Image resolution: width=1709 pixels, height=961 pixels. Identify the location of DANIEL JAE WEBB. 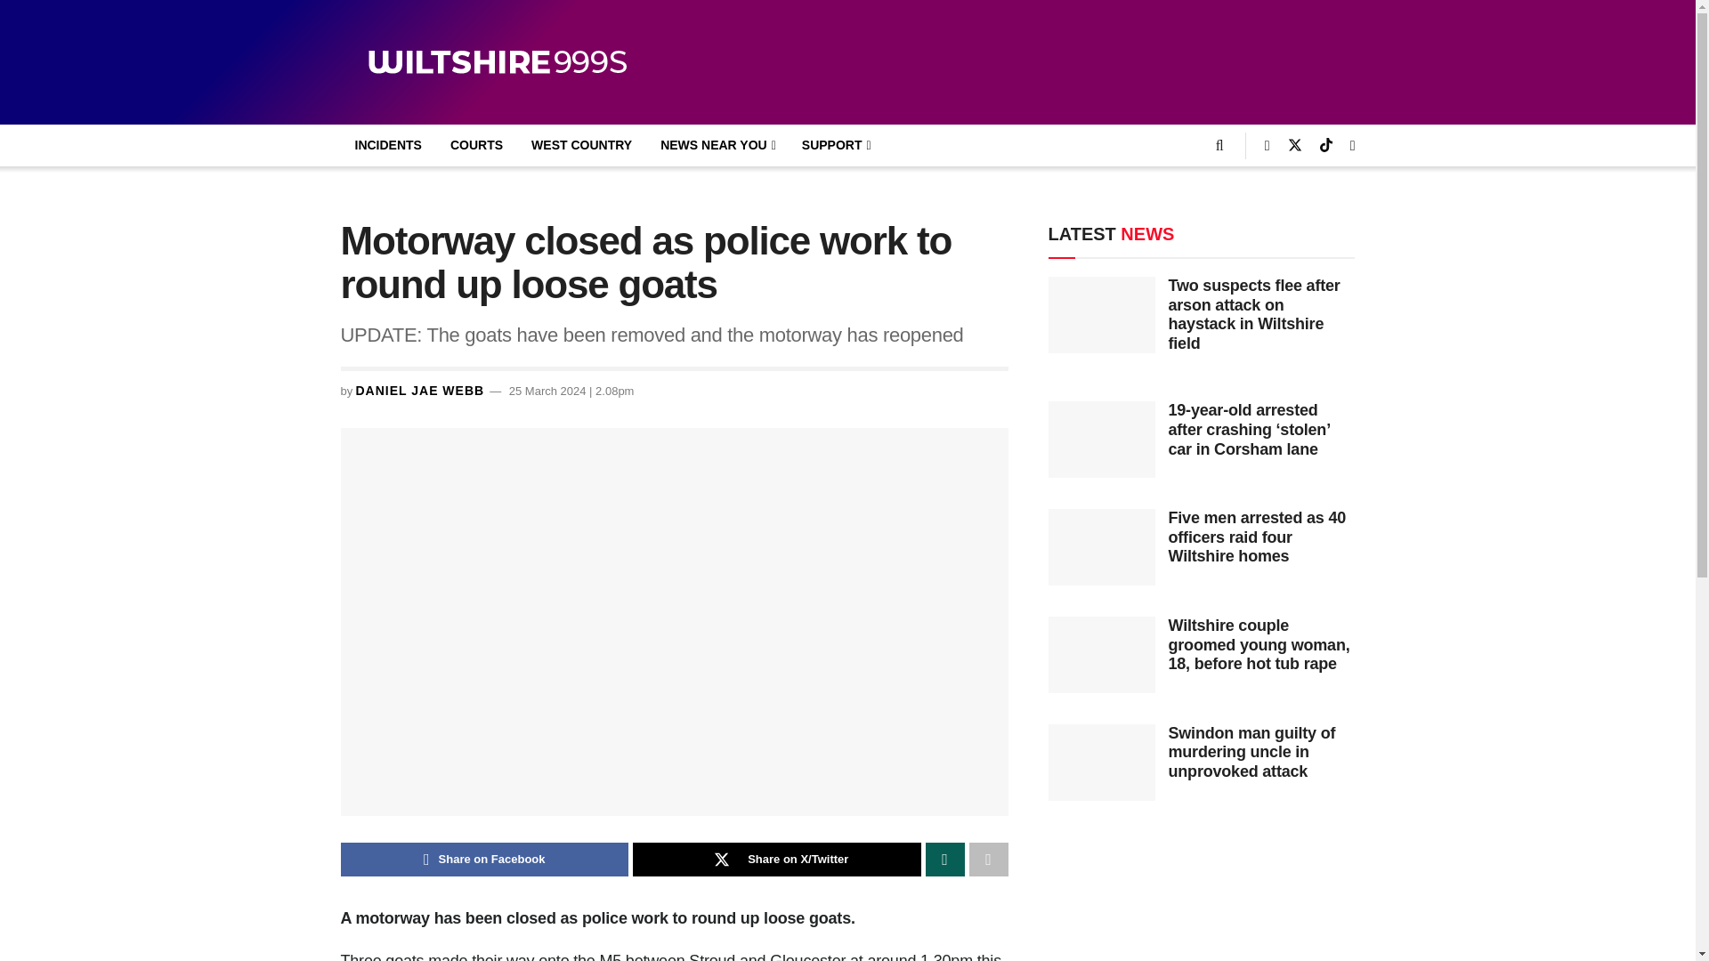
(419, 390).